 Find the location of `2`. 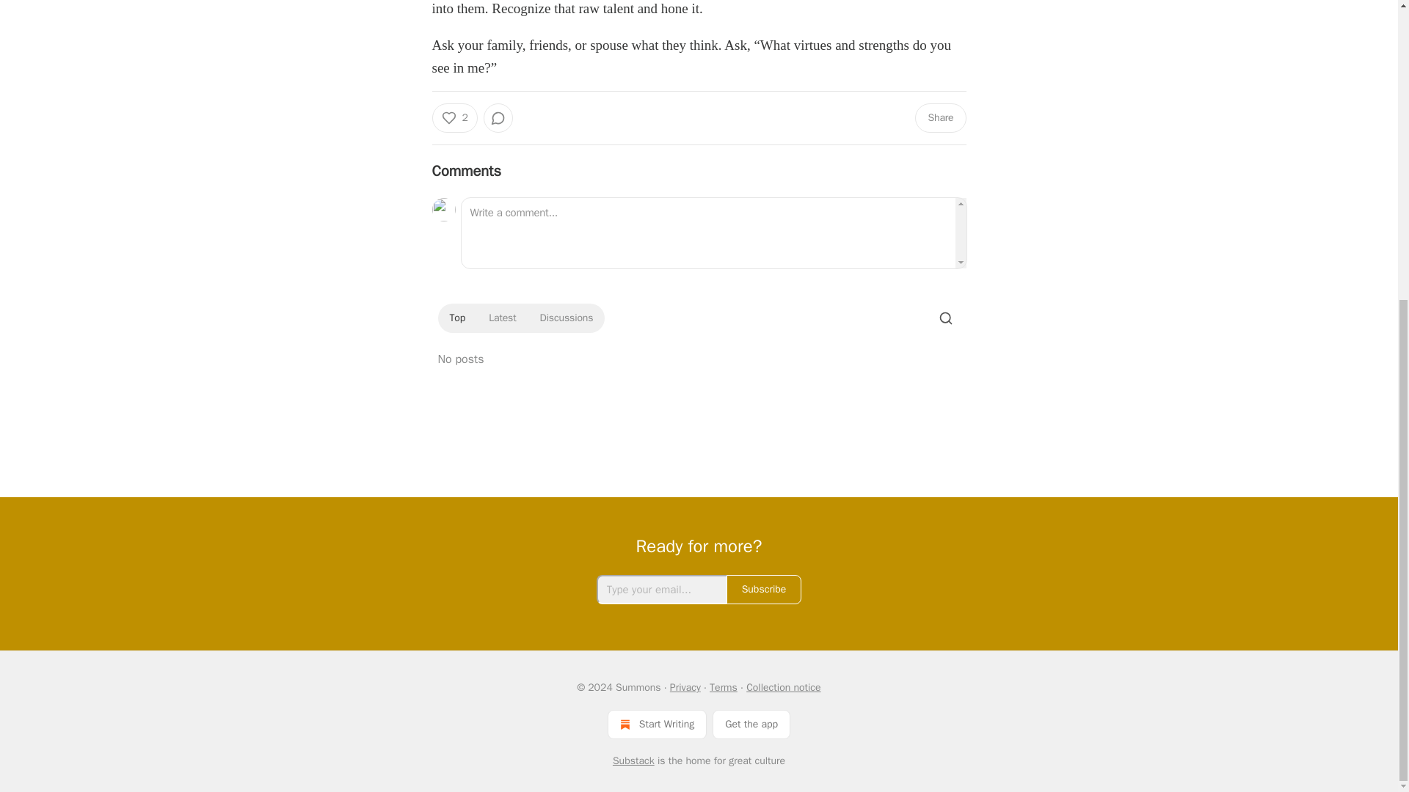

2 is located at coordinates (454, 118).